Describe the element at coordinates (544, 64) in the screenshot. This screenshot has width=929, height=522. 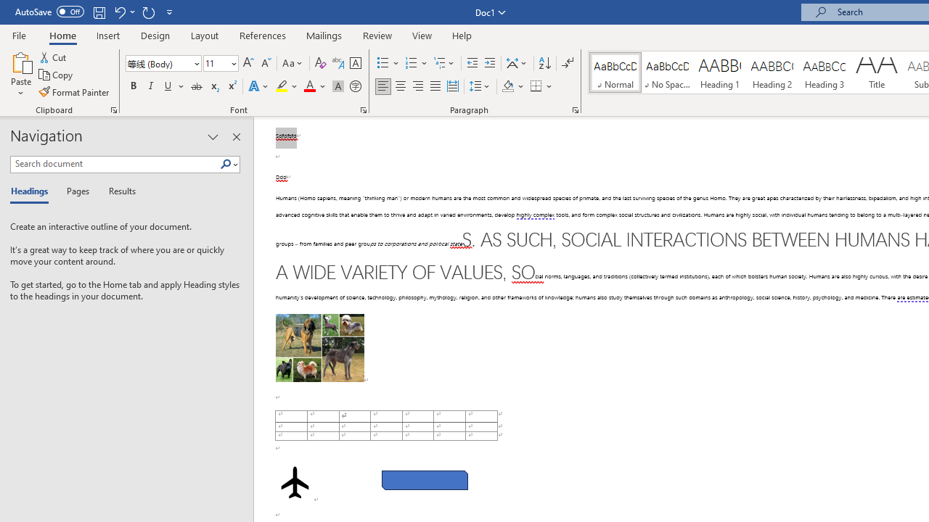
I see `Sort...` at that location.